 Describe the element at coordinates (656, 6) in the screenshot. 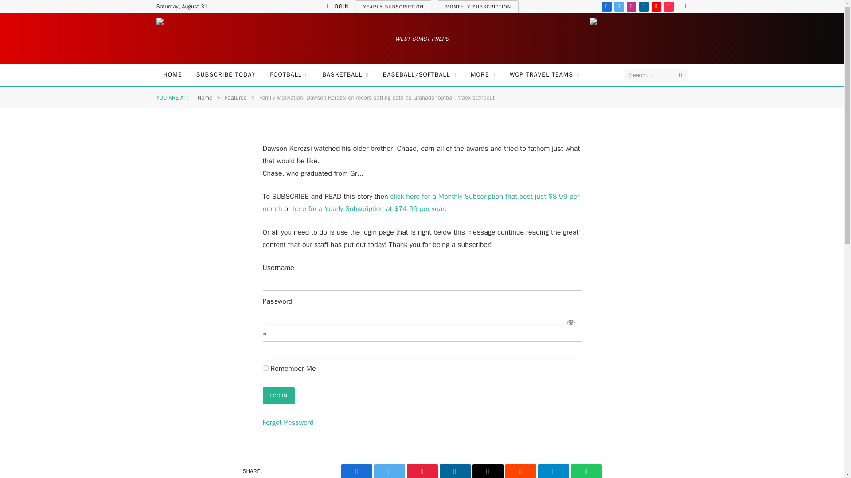

I see `YouTube` at that location.